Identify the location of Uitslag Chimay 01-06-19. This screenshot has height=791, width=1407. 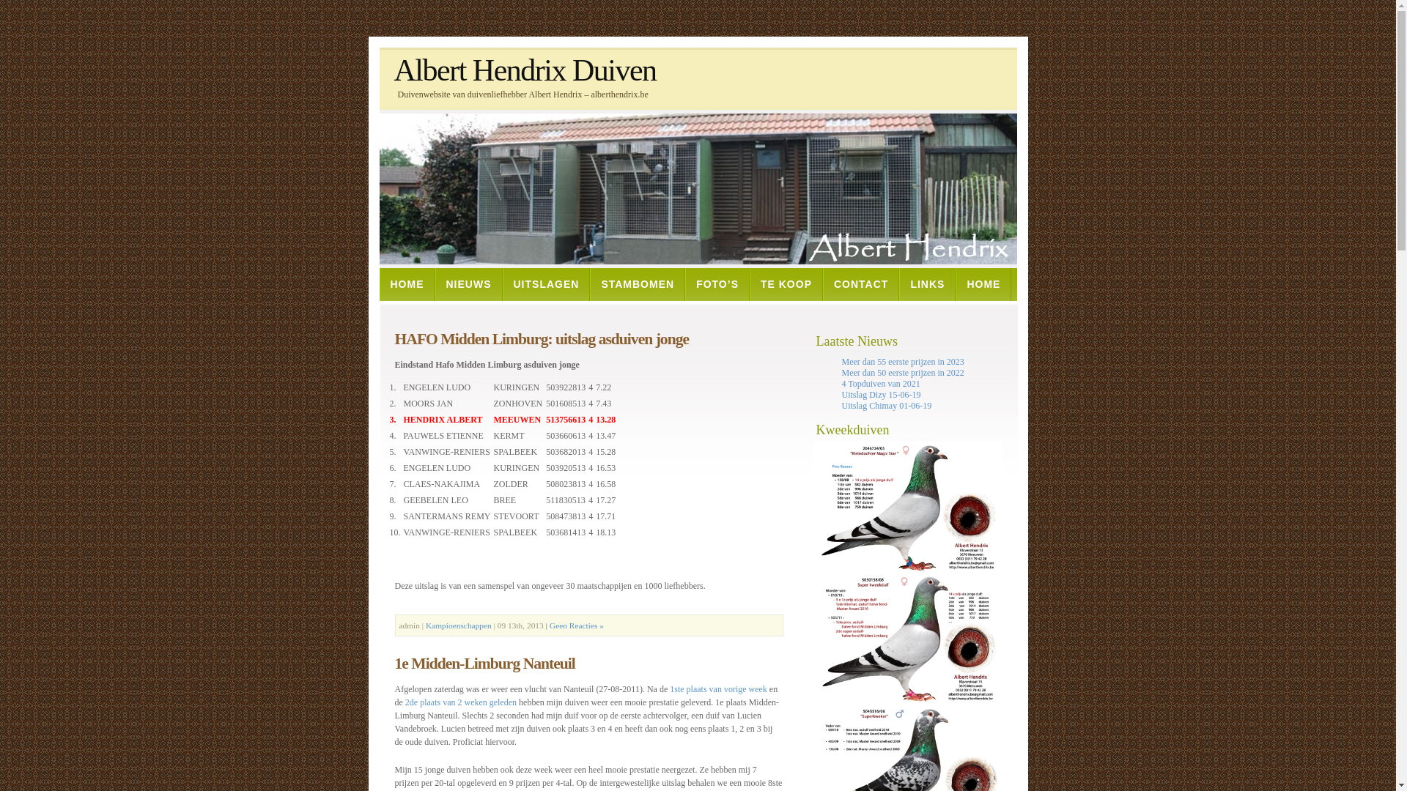
(887, 406).